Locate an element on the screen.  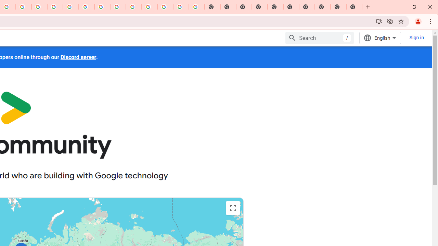
Google Images is located at coordinates (196, 7).